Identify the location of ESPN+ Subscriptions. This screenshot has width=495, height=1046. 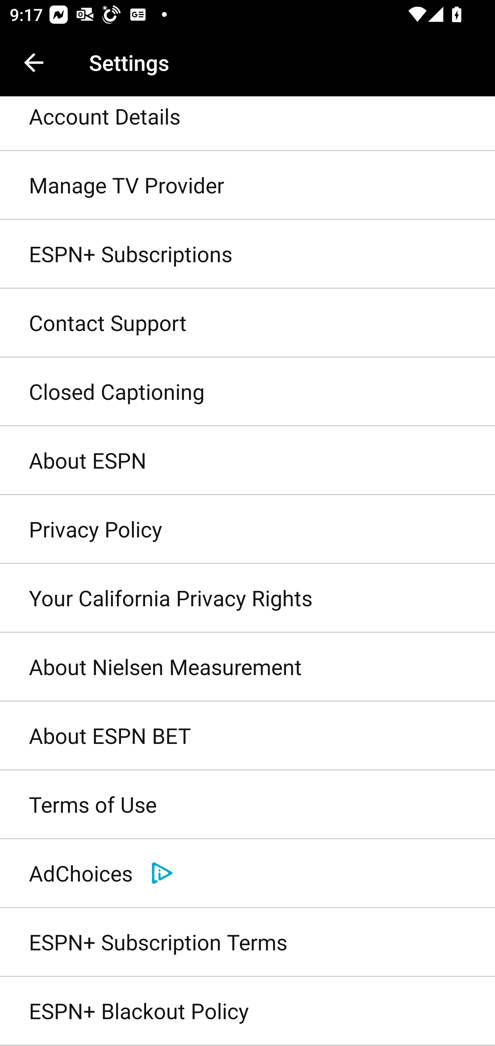
(247, 254).